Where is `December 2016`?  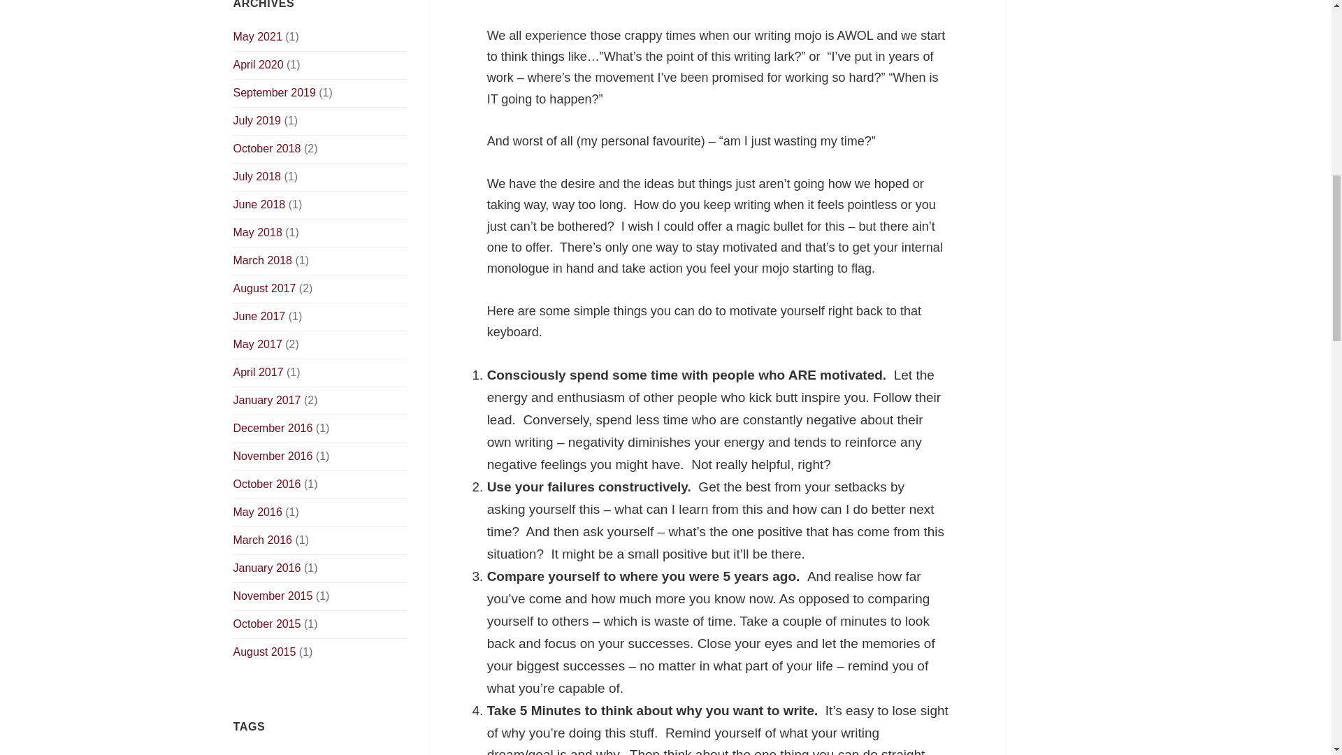 December 2016 is located at coordinates (273, 428).